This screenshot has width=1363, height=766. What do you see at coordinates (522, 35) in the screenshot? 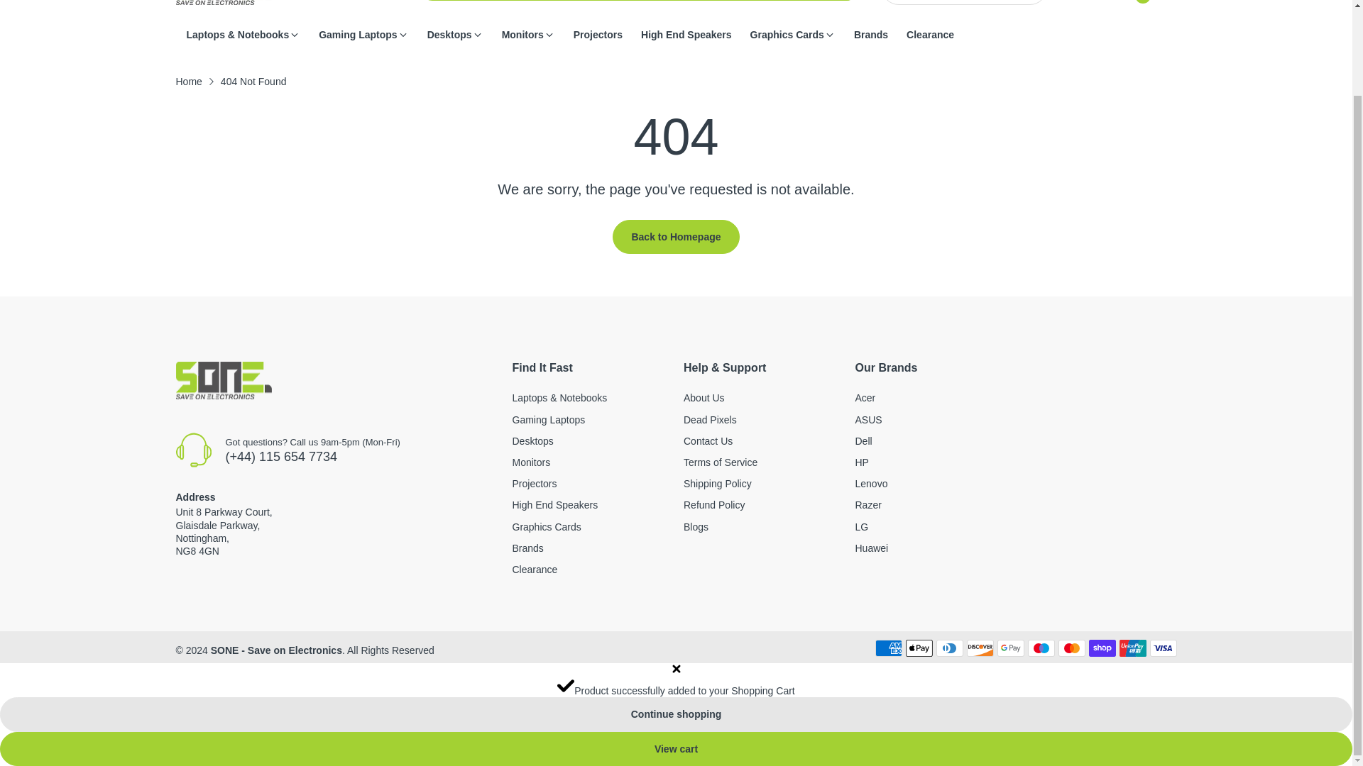
I see `Monitors` at bounding box center [522, 35].